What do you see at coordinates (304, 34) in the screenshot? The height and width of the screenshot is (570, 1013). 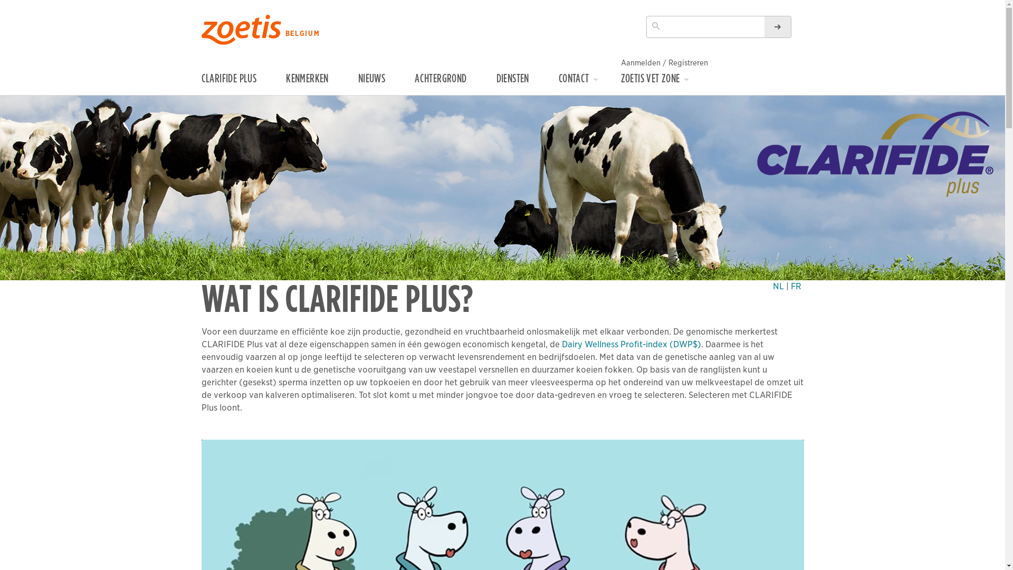 I see `BELGIUM` at bounding box center [304, 34].